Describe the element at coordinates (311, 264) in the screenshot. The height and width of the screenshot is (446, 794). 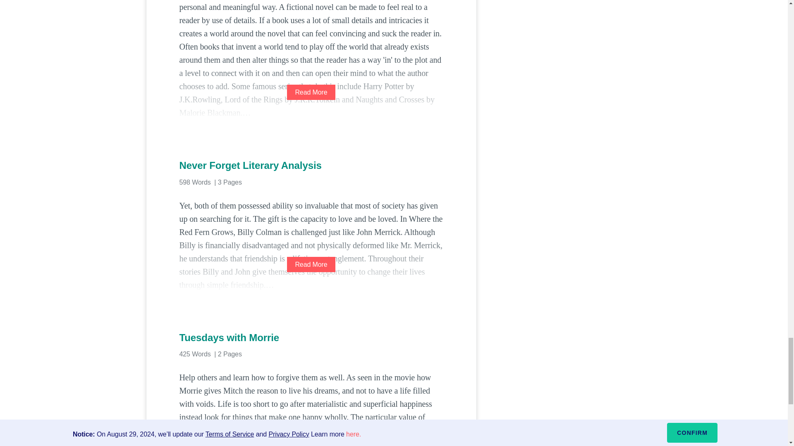
I see `Read More` at that location.